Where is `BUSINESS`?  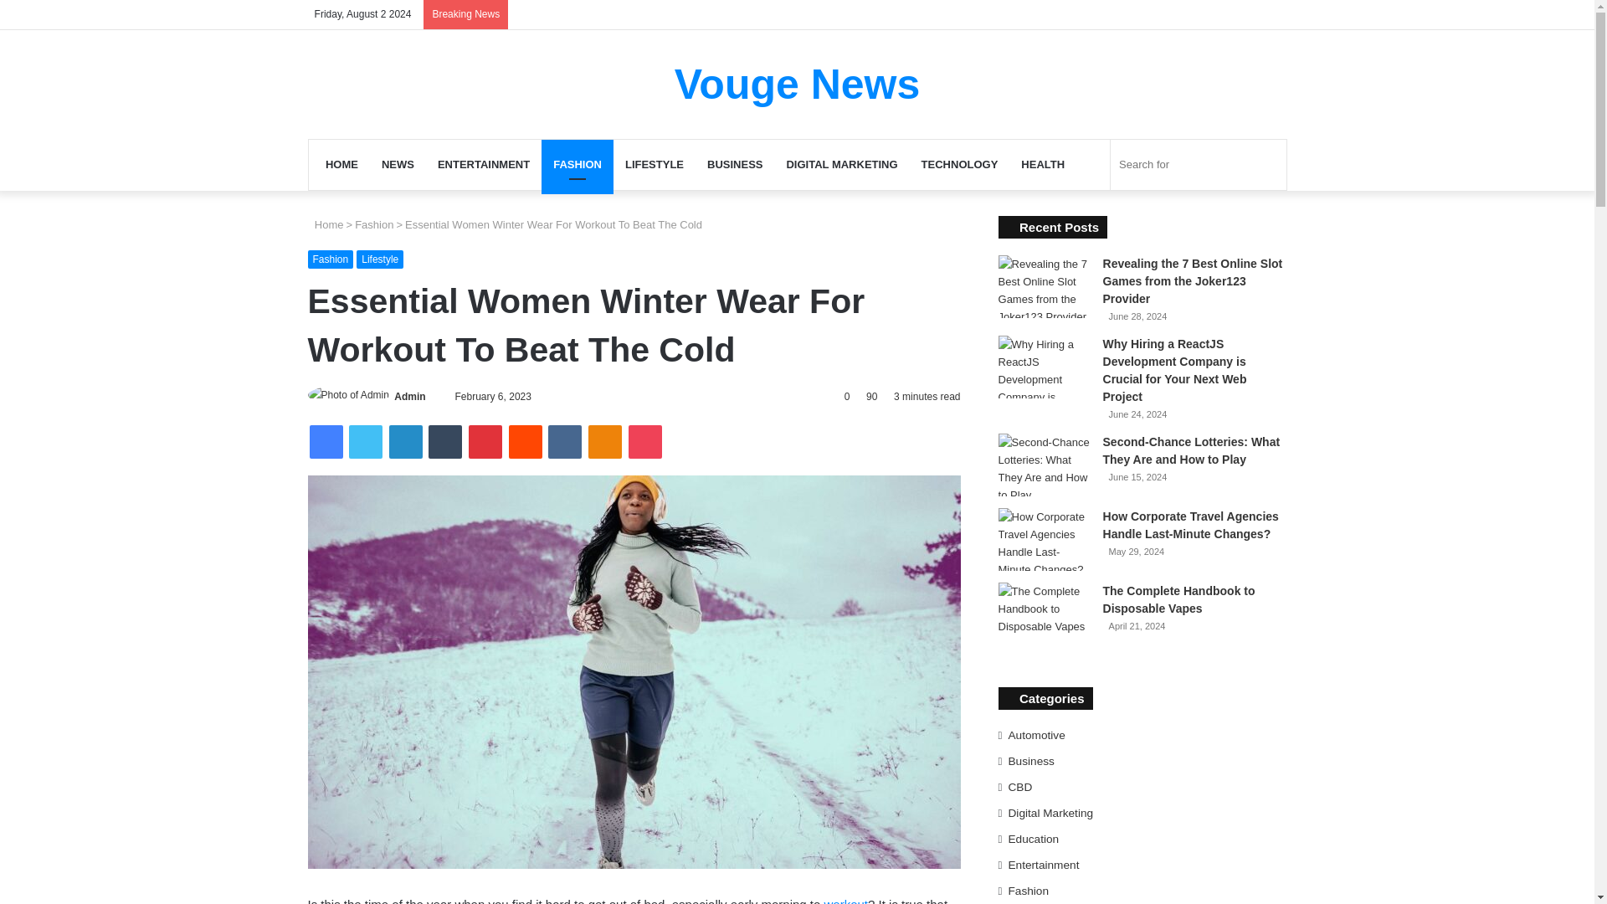 BUSINESS is located at coordinates (735, 164).